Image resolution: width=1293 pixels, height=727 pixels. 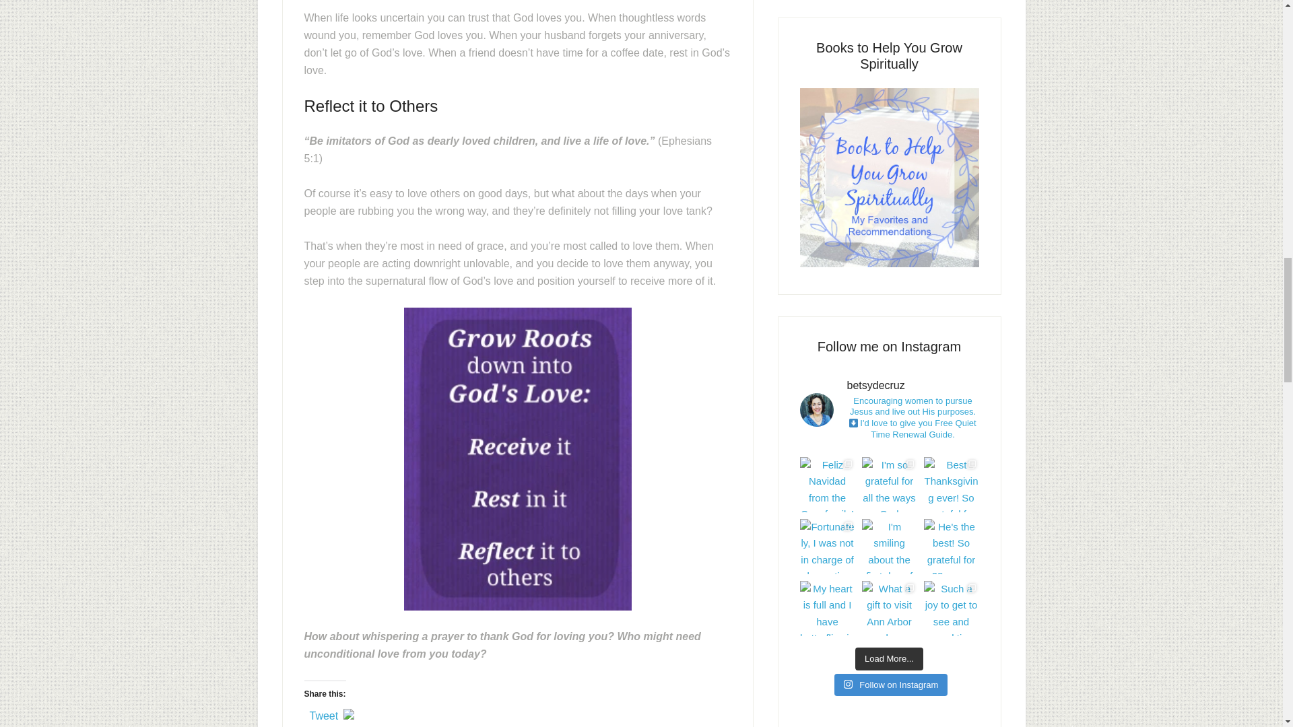 What do you see at coordinates (889, 263) in the screenshot?
I see `Books to Help You Grow Spiritually` at bounding box center [889, 263].